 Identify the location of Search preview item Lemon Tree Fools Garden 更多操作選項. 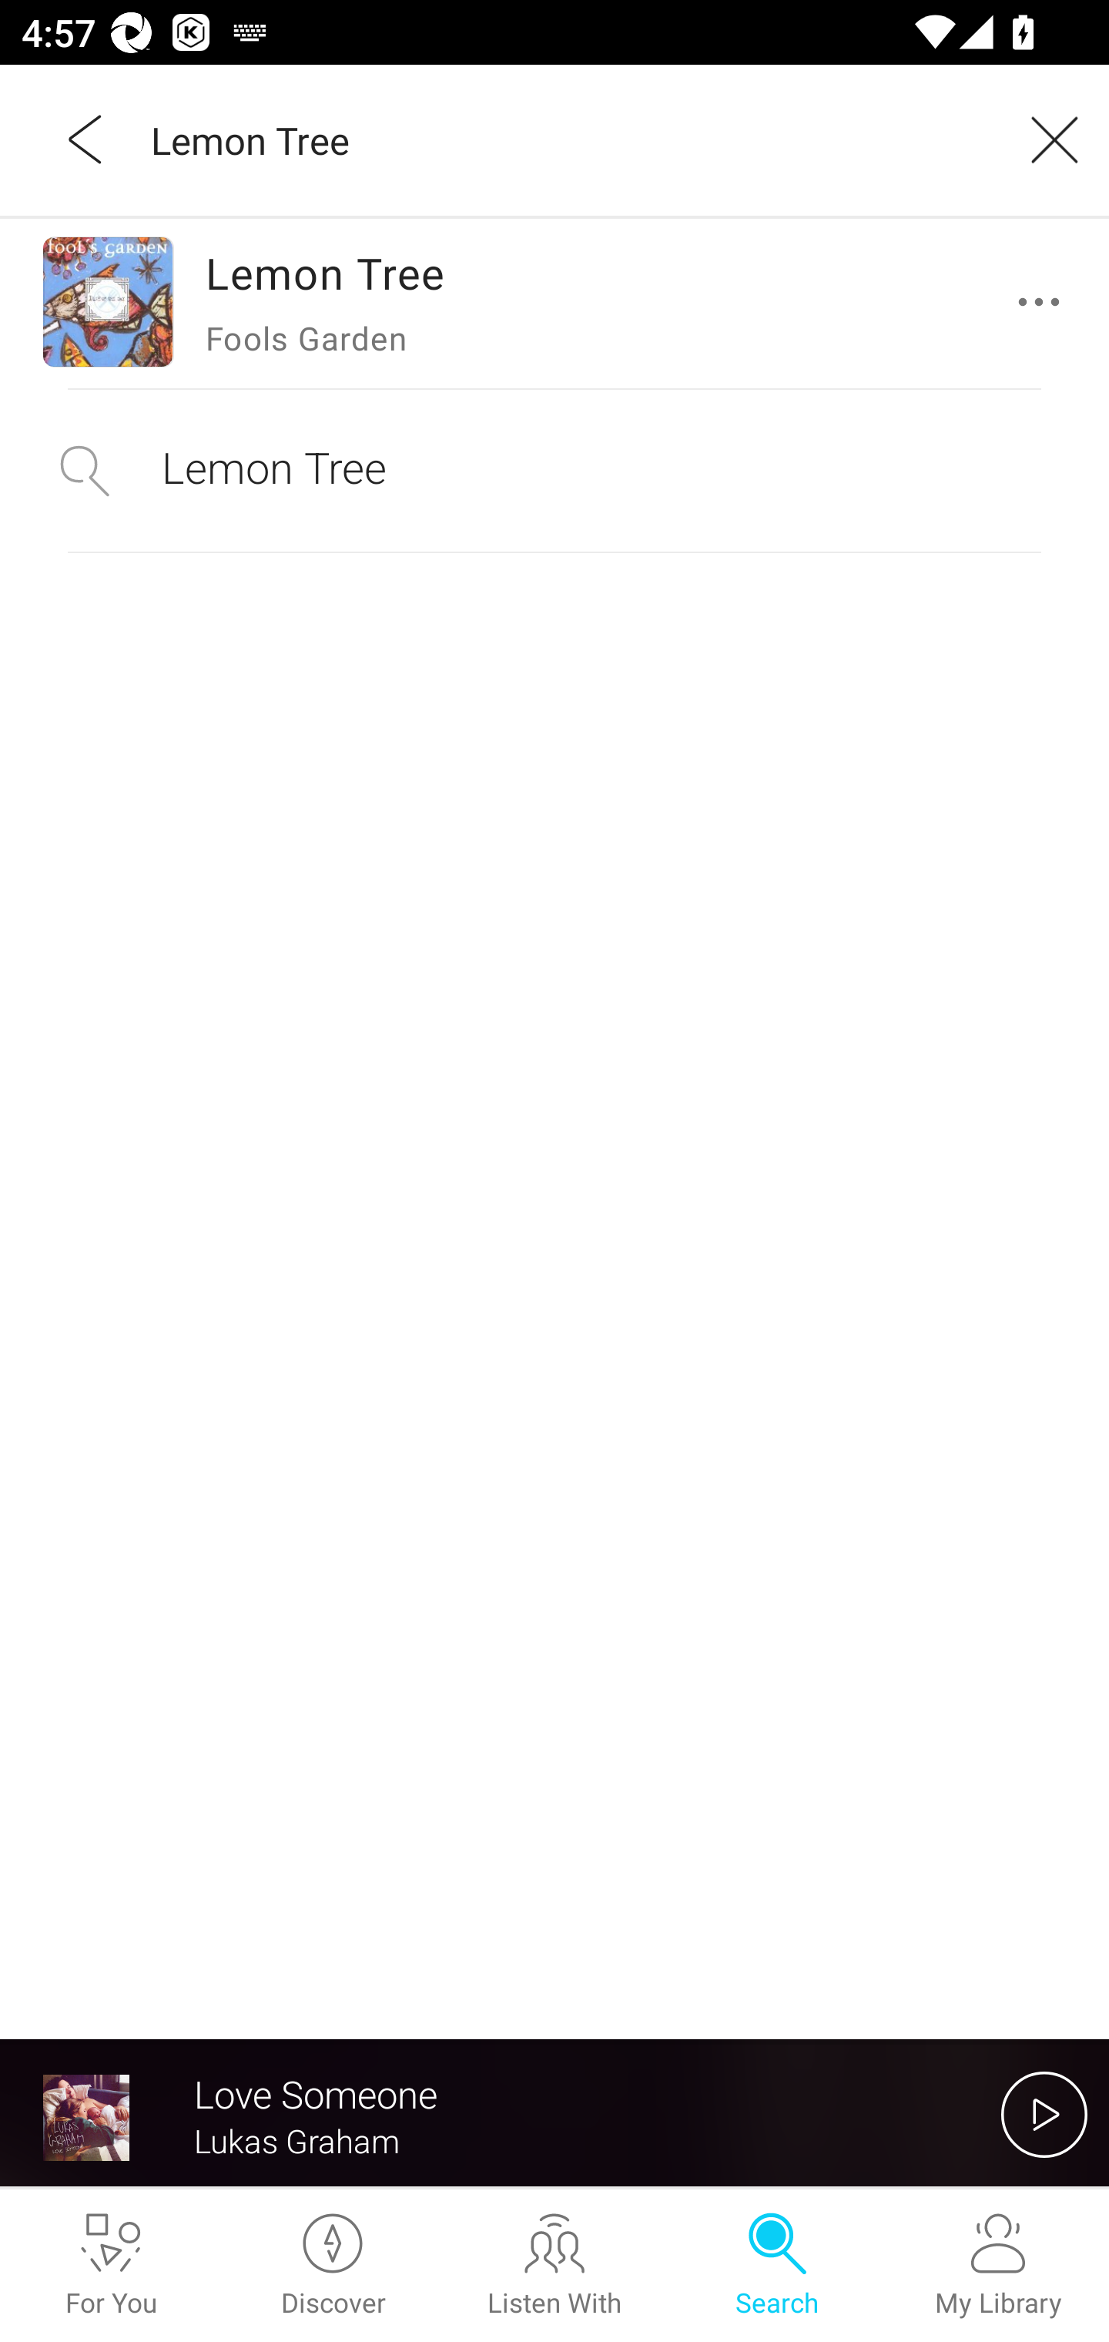
(554, 302).